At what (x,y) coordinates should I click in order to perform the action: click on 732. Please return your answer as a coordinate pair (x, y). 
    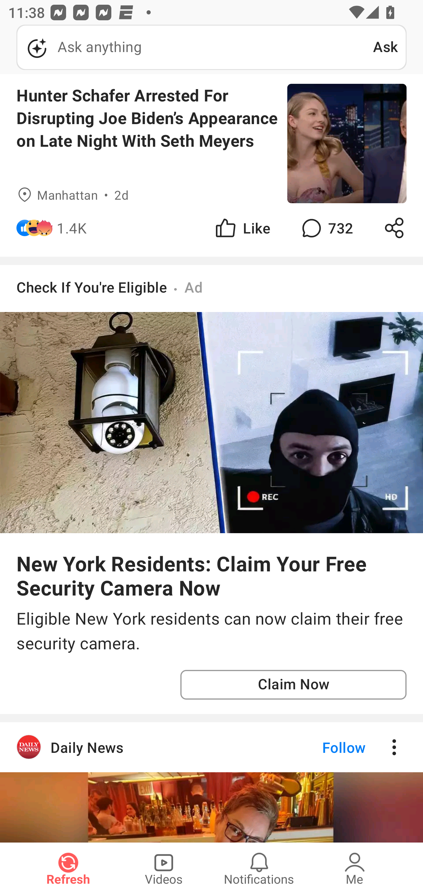
    Looking at the image, I should click on (326, 228).